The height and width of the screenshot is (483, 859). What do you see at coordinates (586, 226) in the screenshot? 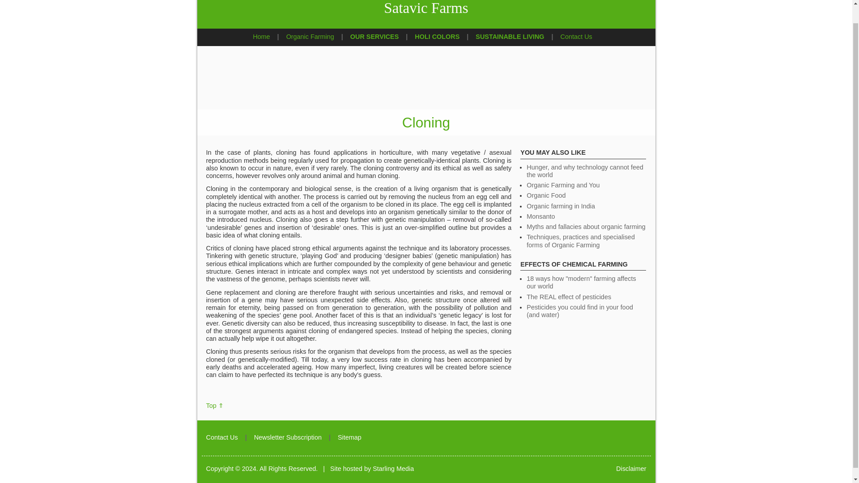
I see `Myths and fallacies about organic farming` at bounding box center [586, 226].